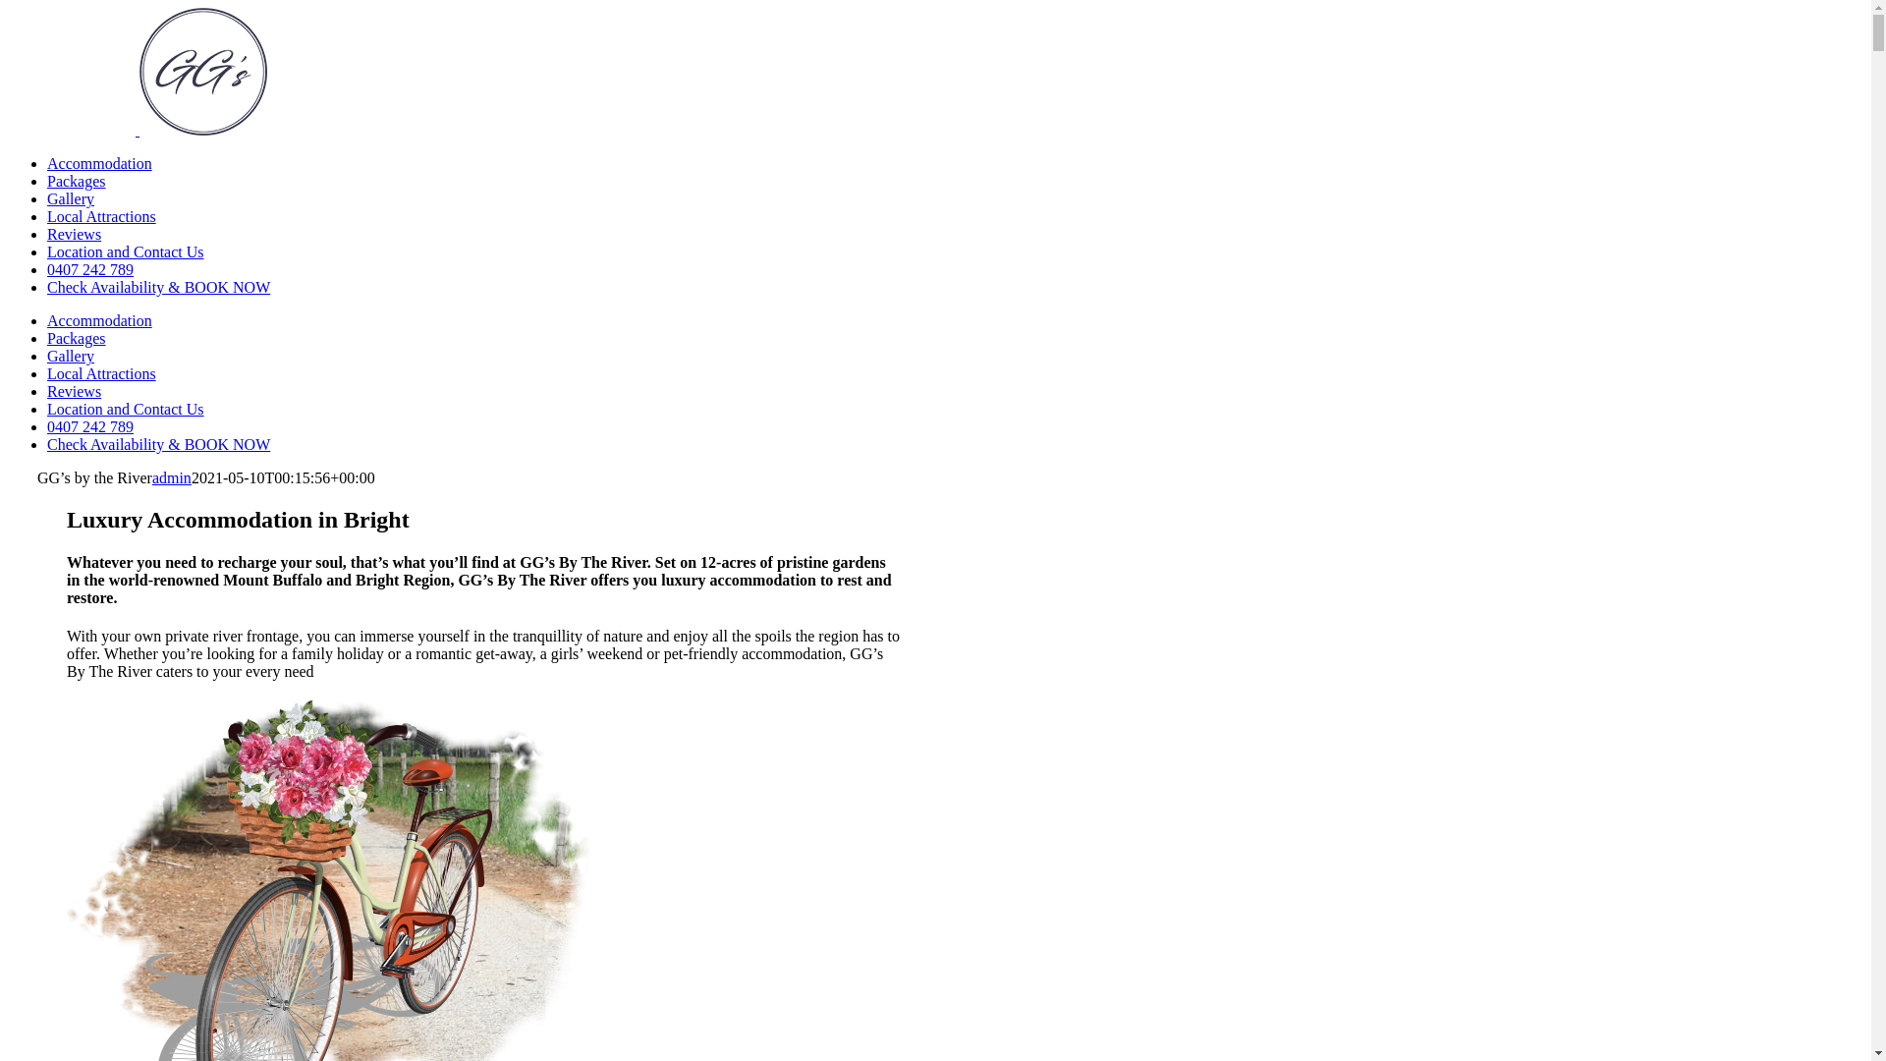  I want to click on Local Attractions, so click(102, 373).